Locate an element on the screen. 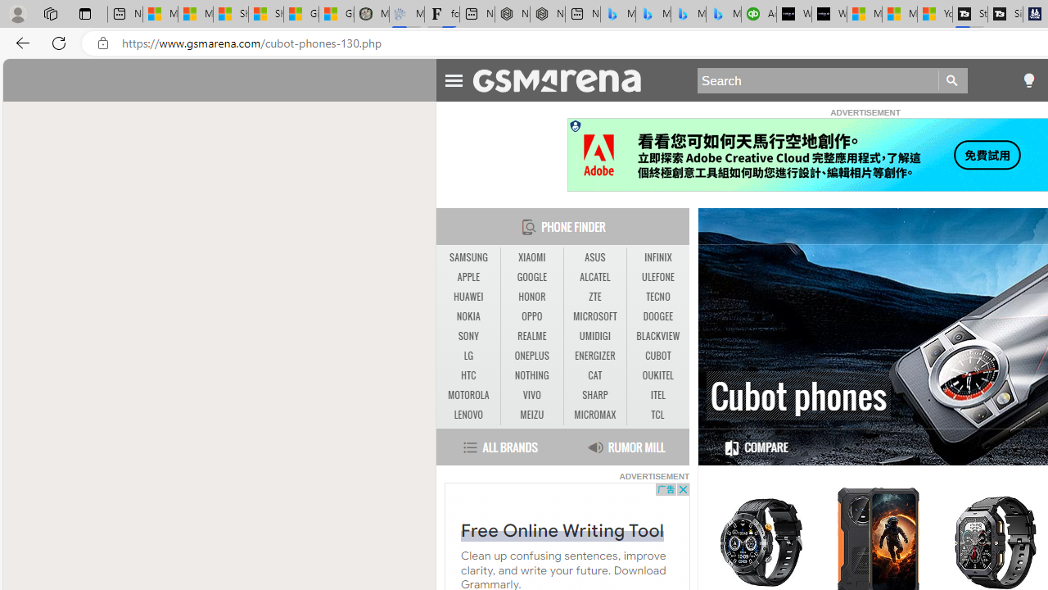 This screenshot has height=590, width=1048. MOTOROLA is located at coordinates (468, 396).